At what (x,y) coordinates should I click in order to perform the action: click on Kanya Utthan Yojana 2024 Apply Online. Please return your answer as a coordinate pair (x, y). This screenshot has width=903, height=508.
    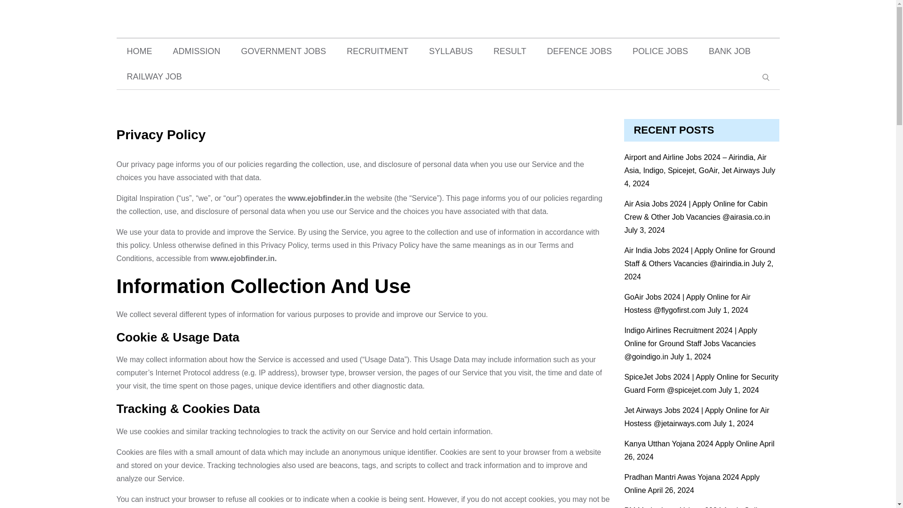
    Looking at the image, I should click on (690, 444).